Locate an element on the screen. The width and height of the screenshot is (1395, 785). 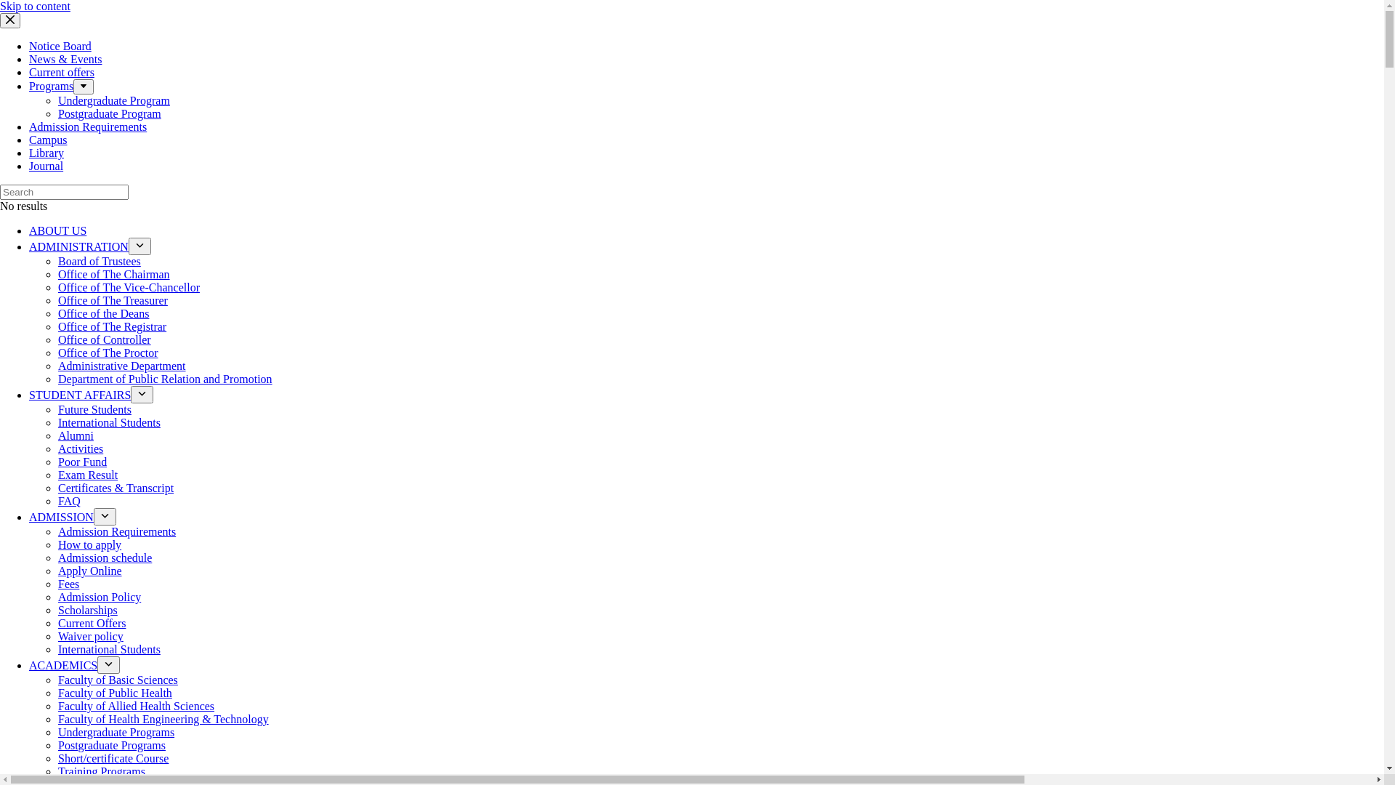
Apply Online is located at coordinates (90, 571).